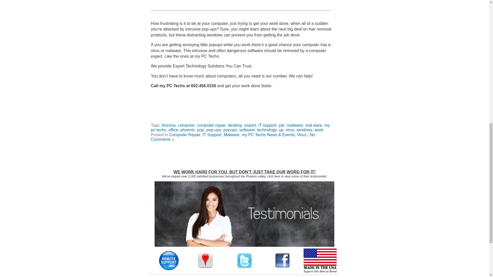 This screenshot has width=493, height=277. What do you see at coordinates (268, 125) in the screenshot?
I see `IT support` at bounding box center [268, 125].